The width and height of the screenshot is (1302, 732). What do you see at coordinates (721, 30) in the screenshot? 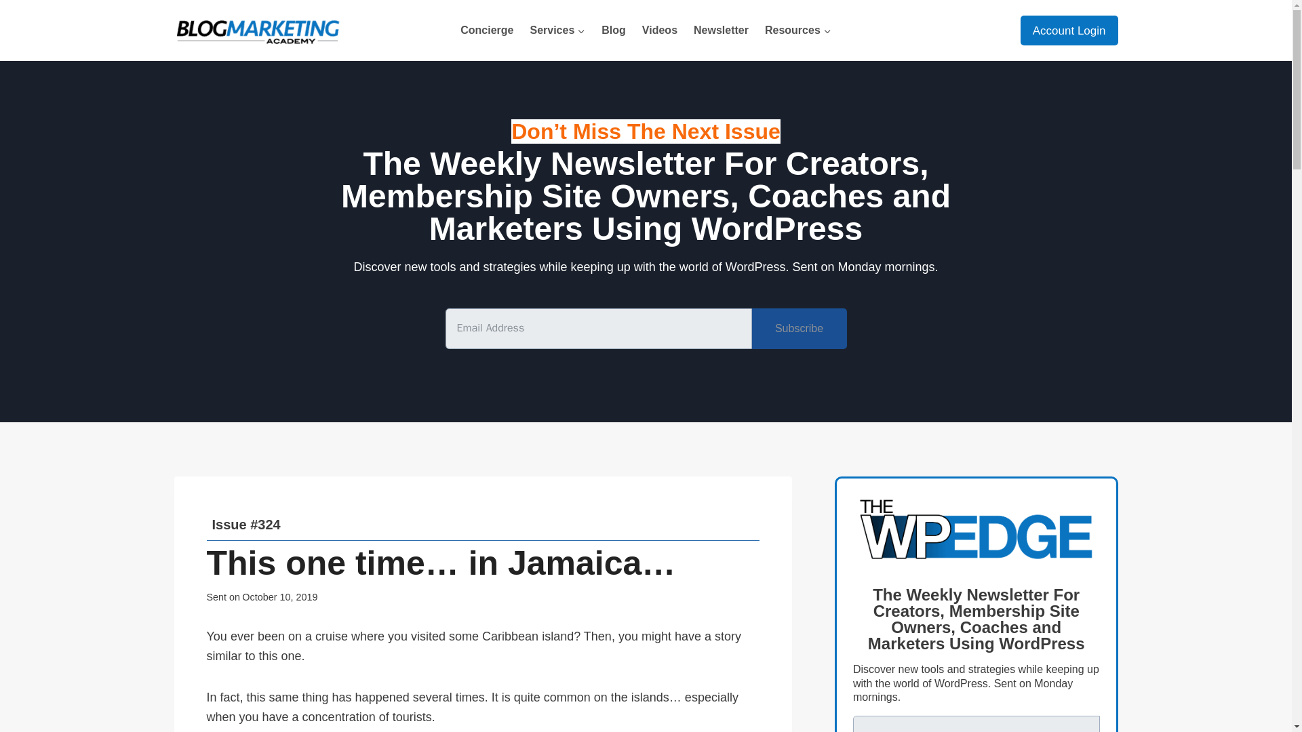
I see `Newsletter` at bounding box center [721, 30].